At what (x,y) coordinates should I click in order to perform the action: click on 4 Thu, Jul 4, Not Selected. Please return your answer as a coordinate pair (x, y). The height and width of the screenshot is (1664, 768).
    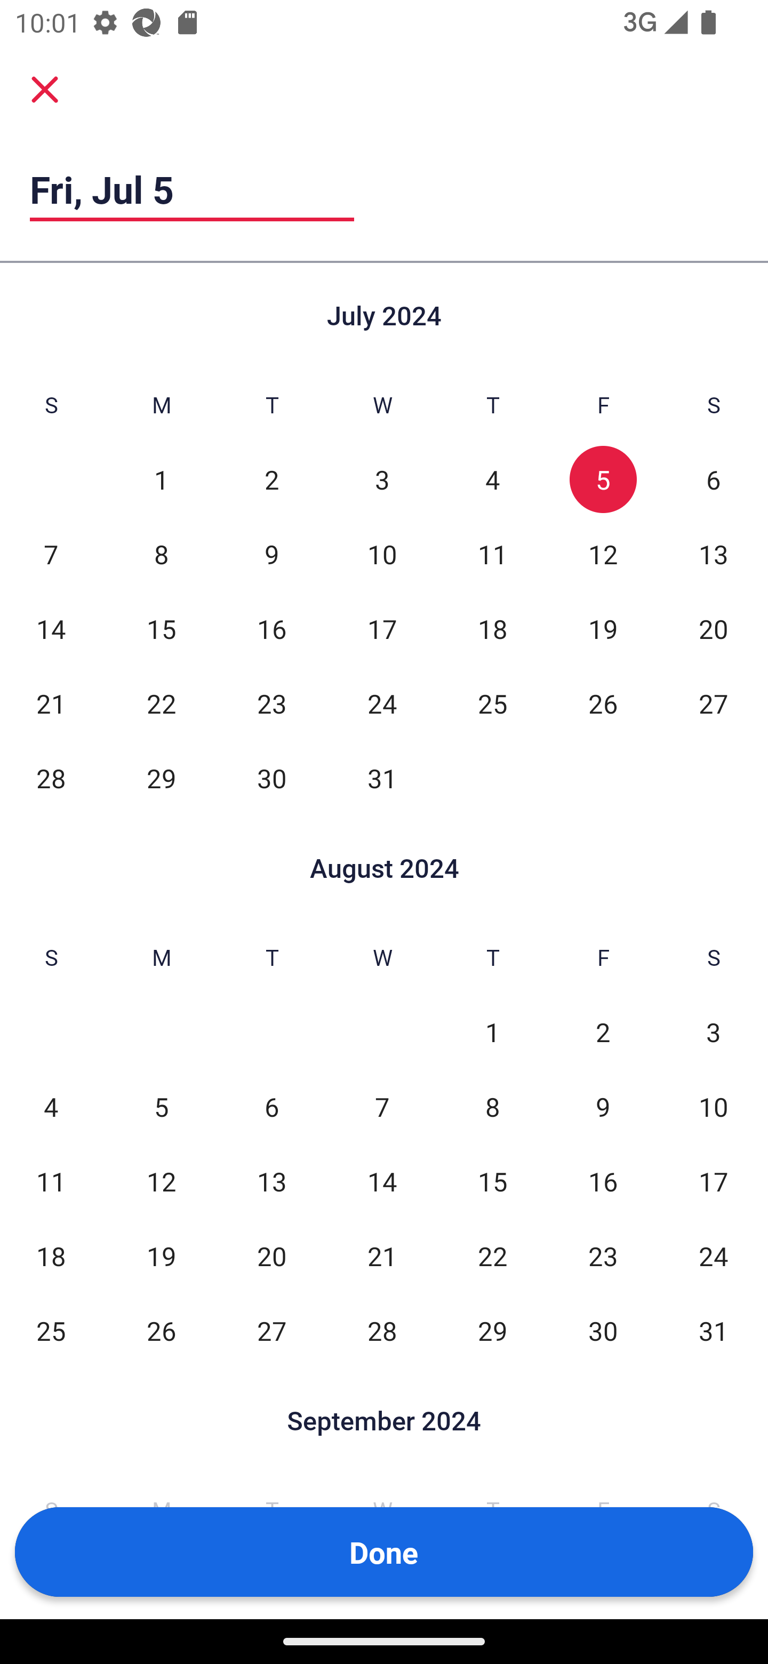
    Looking at the image, I should click on (492, 480).